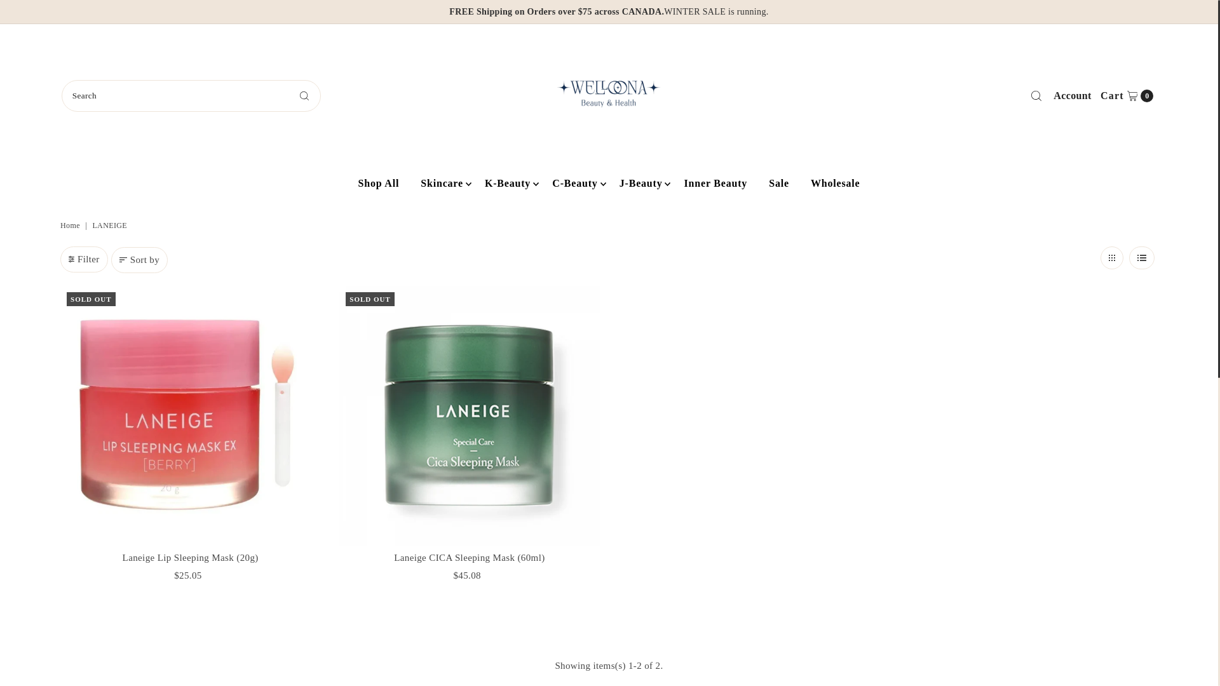  I want to click on Shop All, so click(1127, 96).